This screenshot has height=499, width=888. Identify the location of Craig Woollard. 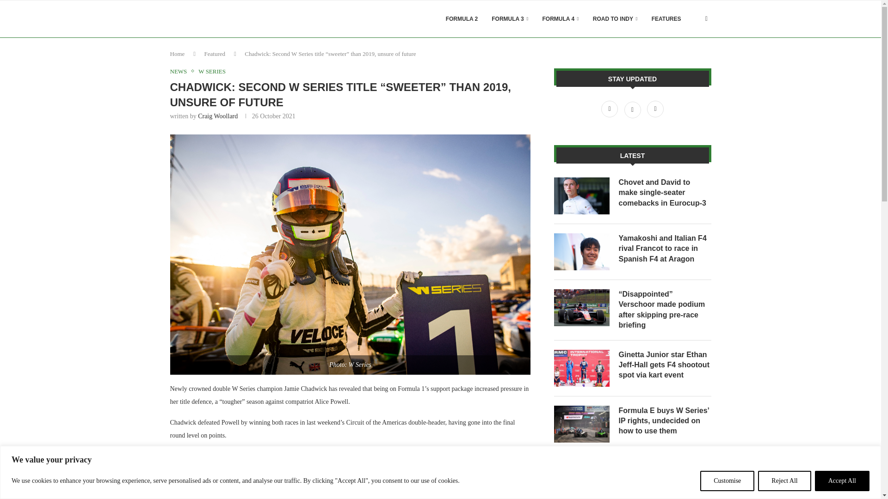
(218, 116).